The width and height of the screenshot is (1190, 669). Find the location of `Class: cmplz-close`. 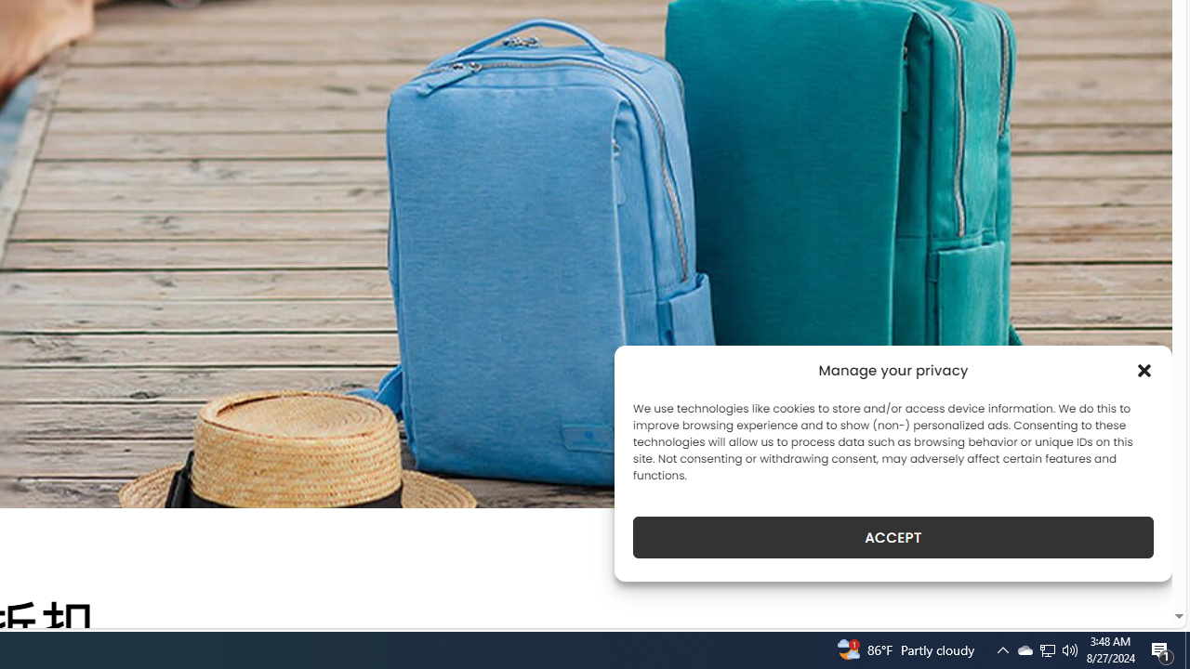

Class: cmplz-close is located at coordinates (1144, 370).